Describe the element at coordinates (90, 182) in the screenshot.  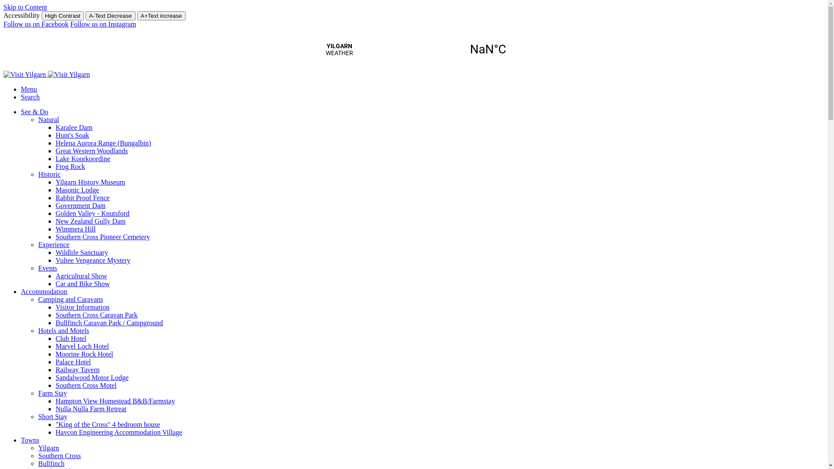
I see `Yilgarn History Museum` at that location.